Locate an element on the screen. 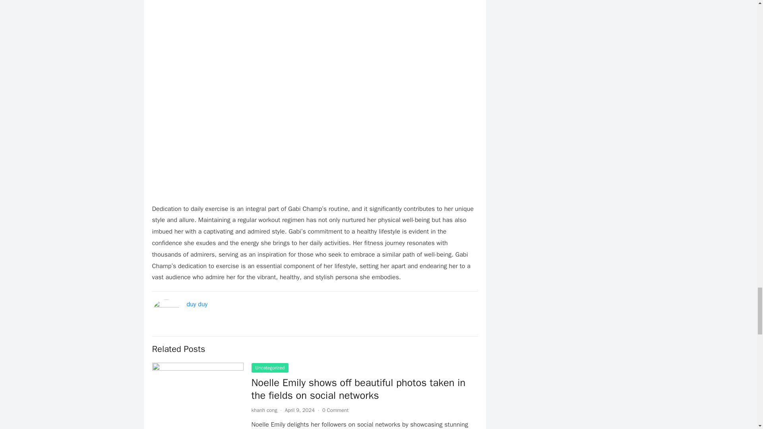 Image resolution: width=763 pixels, height=429 pixels. khanh cong is located at coordinates (264, 410).